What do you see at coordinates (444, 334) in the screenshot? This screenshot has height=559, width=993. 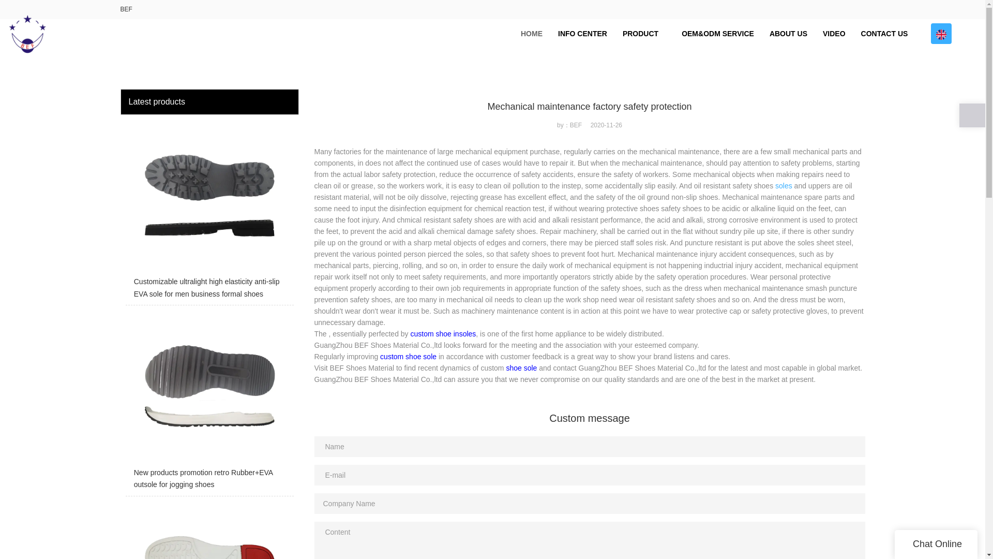 I see `custom shoe insoles` at bounding box center [444, 334].